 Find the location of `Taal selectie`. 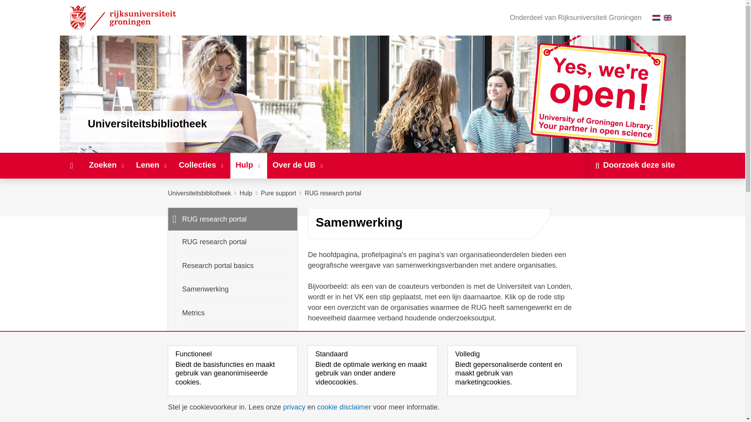

Taal selectie is located at coordinates (664, 18).